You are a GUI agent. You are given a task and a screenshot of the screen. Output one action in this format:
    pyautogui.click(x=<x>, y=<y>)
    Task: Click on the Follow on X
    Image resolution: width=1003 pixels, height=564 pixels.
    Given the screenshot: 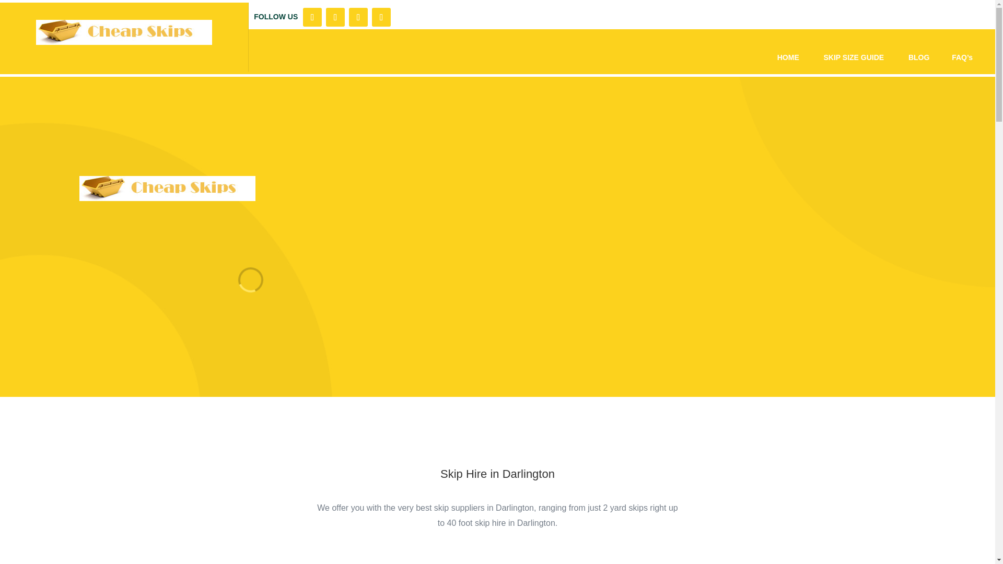 What is the action you would take?
    pyautogui.click(x=335, y=17)
    